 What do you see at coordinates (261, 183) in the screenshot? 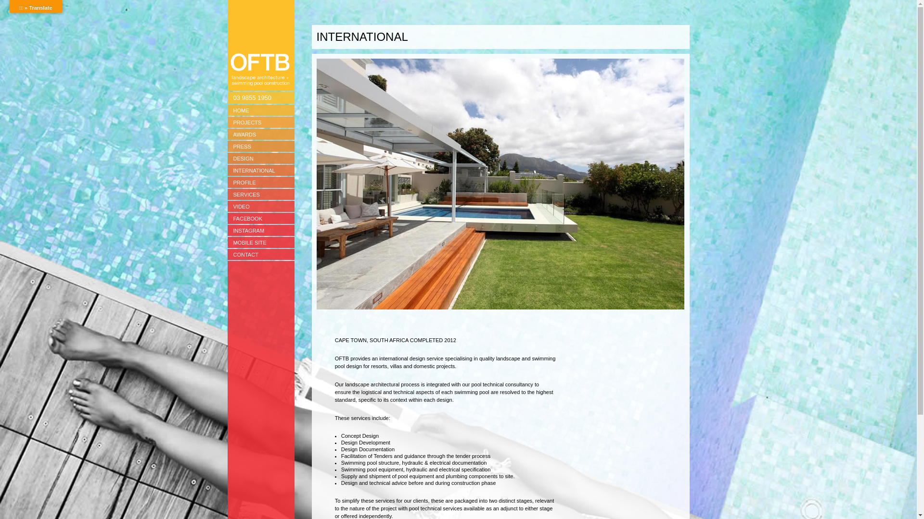
I see `PROFILE` at bounding box center [261, 183].